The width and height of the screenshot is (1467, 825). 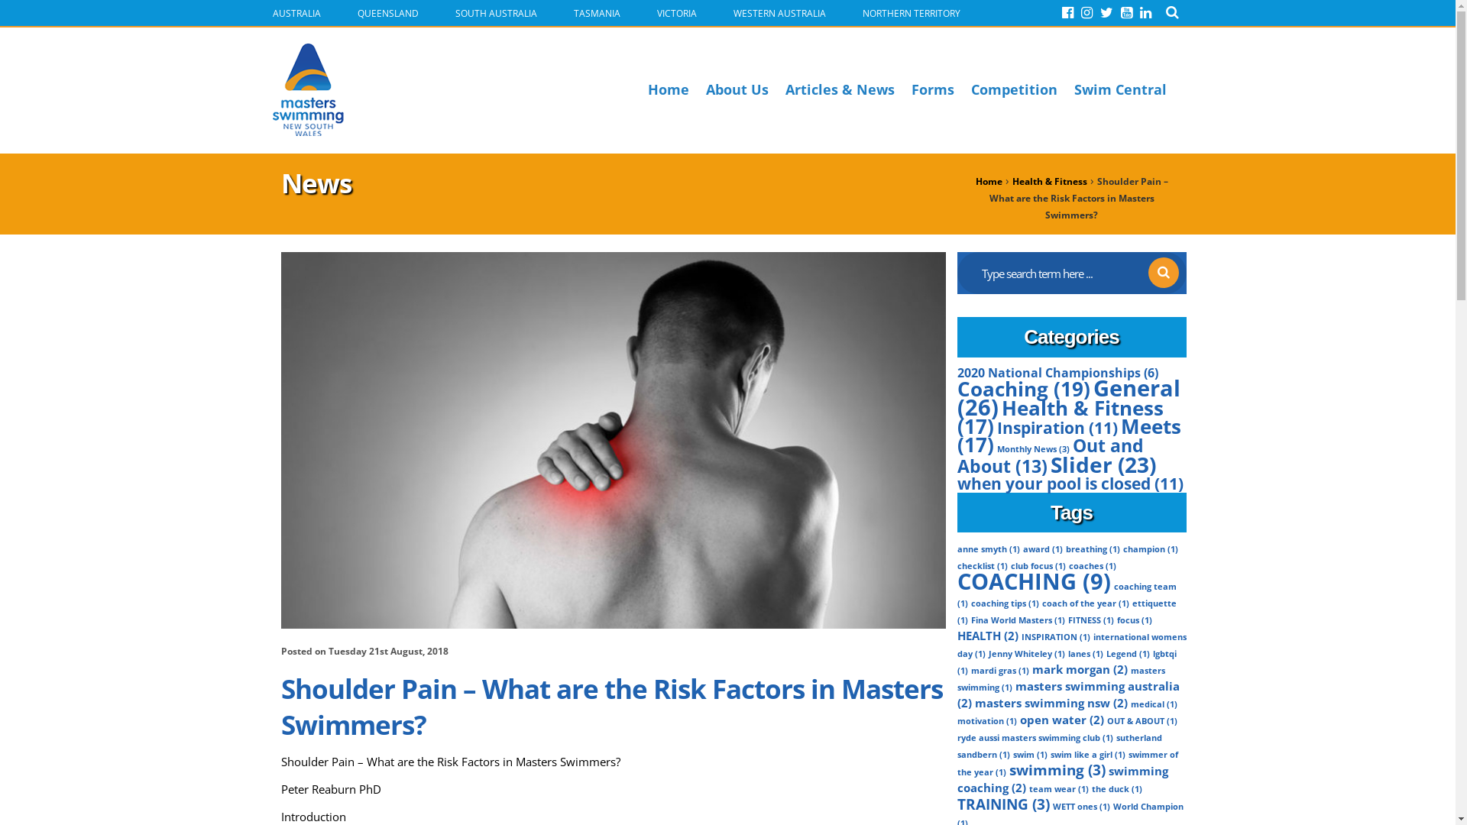 I want to click on TASMANIA, so click(x=594, y=12).